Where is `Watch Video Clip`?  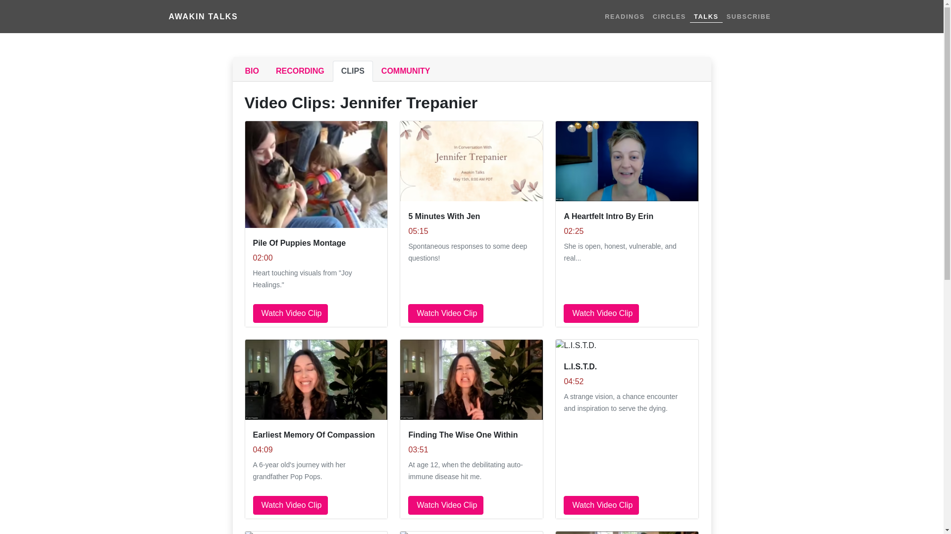 Watch Video Clip is located at coordinates (445, 505).